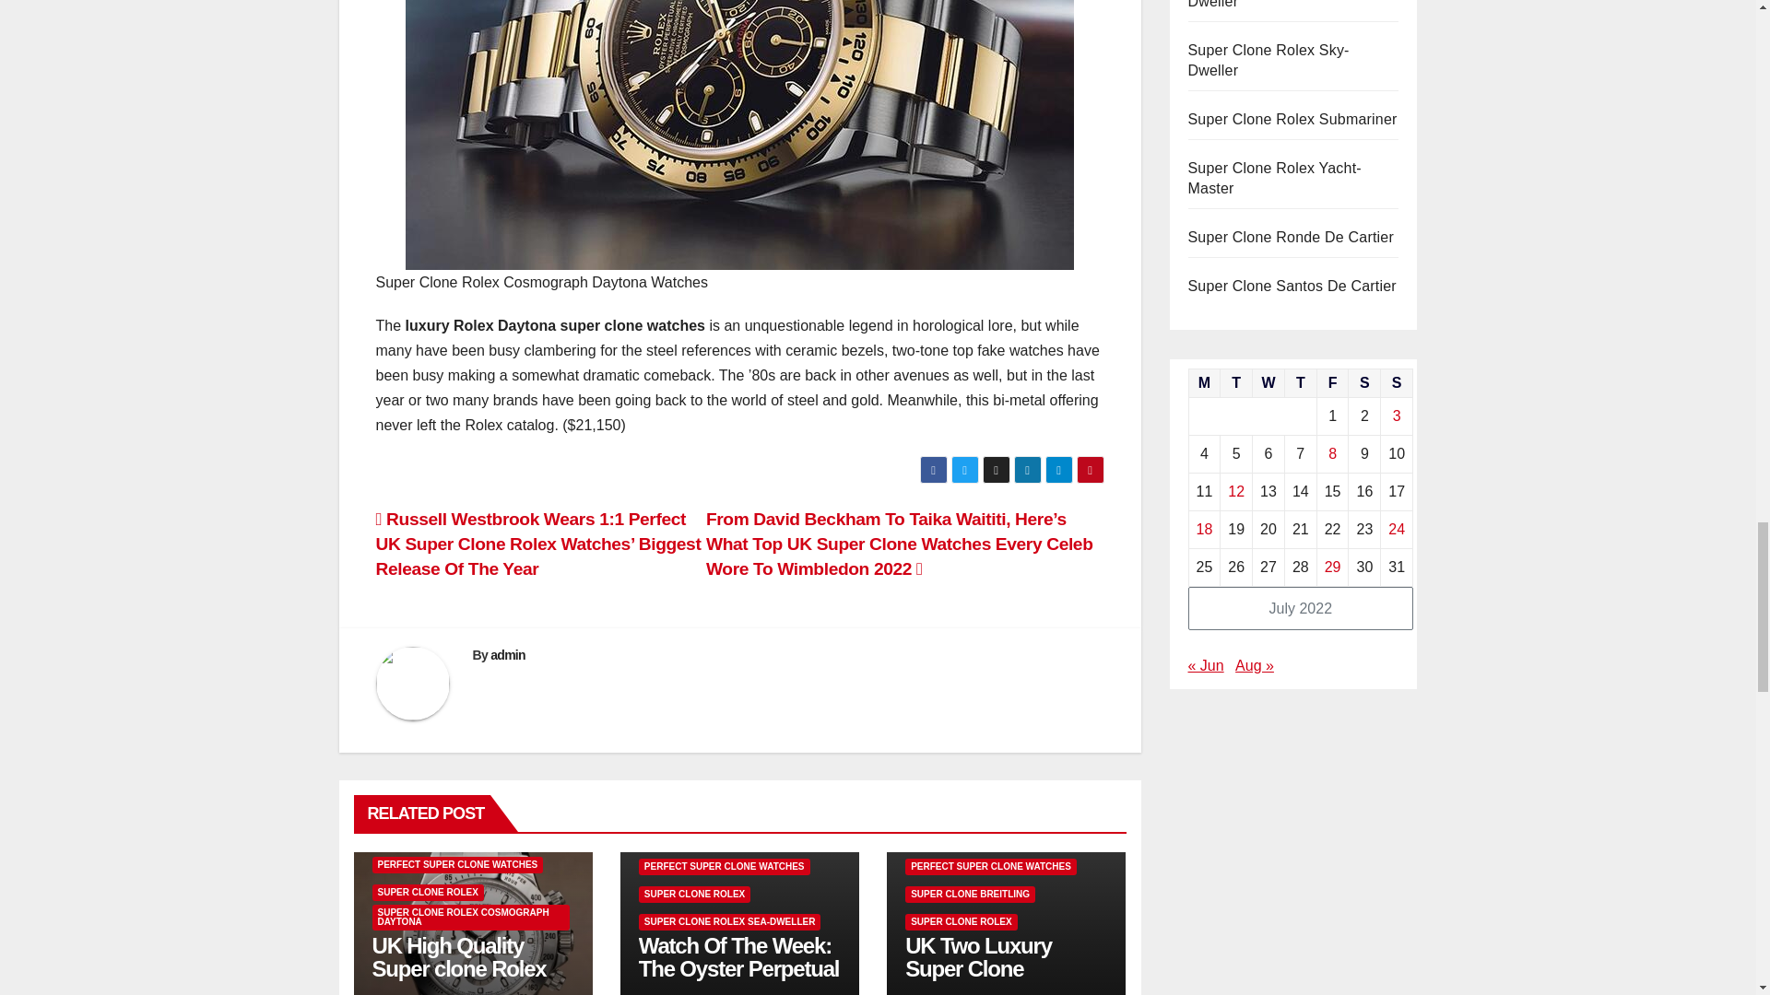 The width and height of the screenshot is (1770, 995). I want to click on SUPER CLONE ROLEX, so click(428, 893).